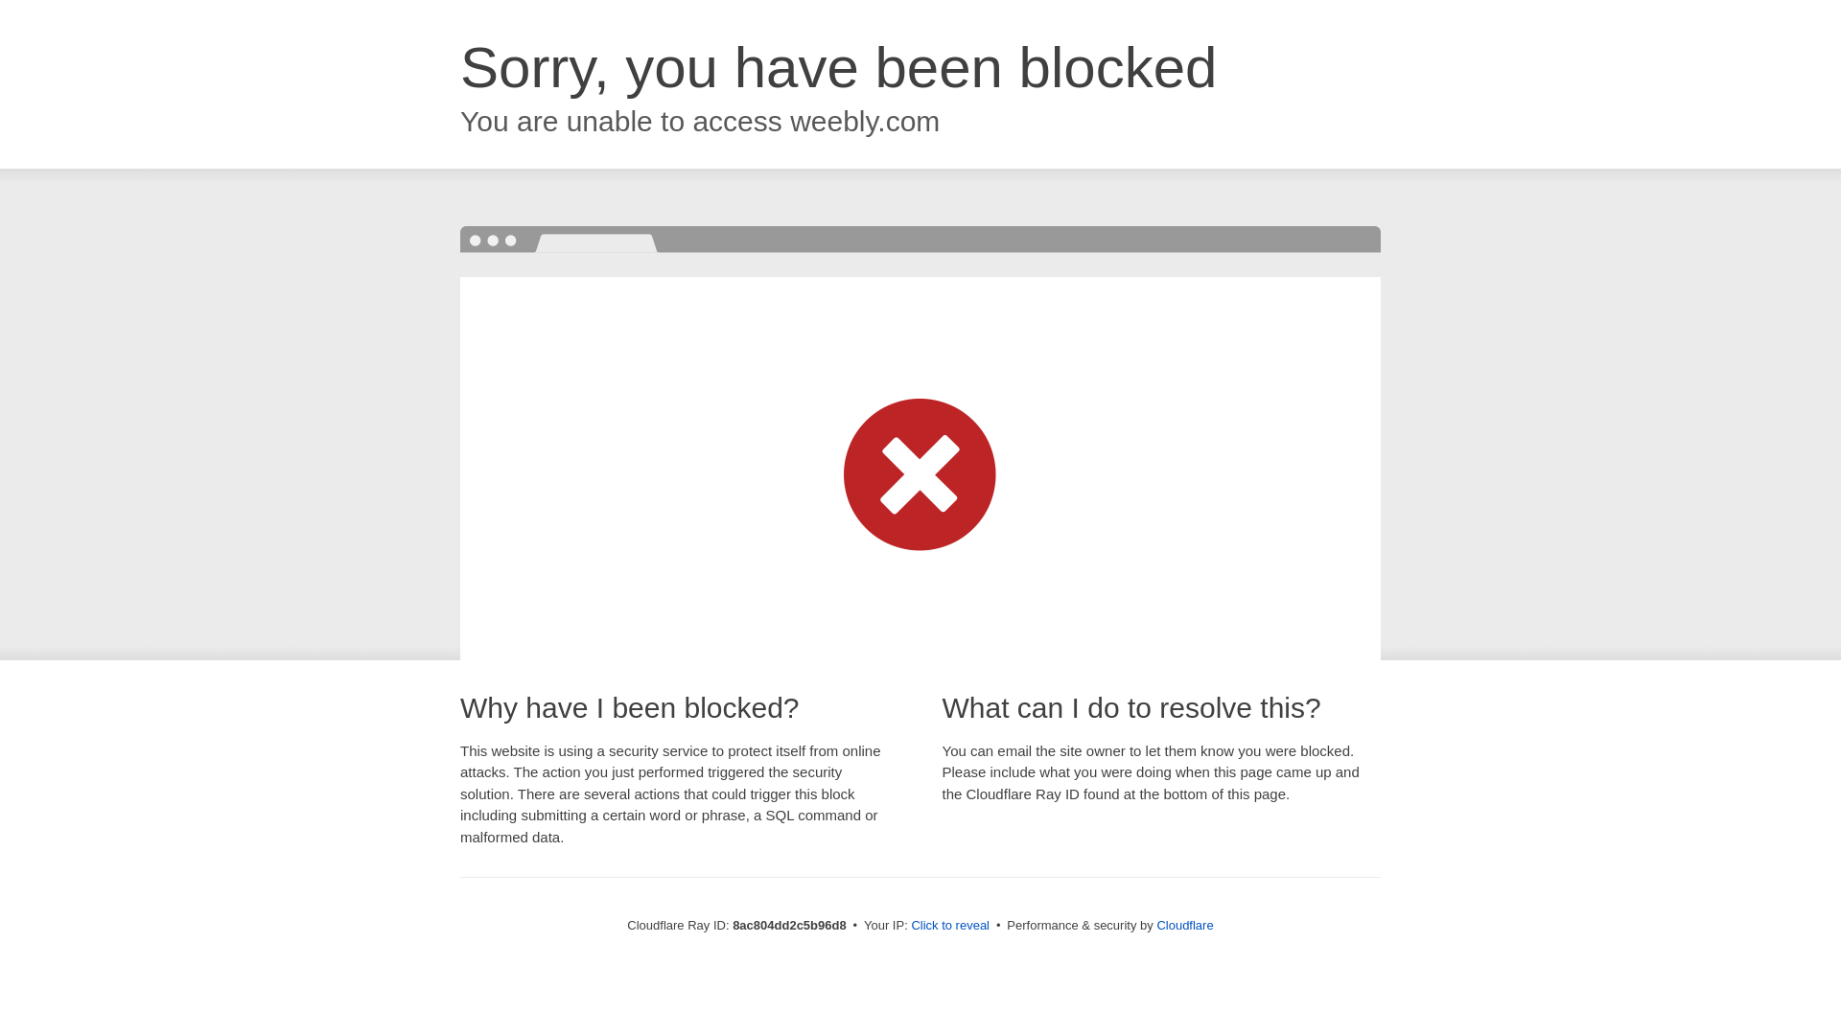  I want to click on Click to reveal, so click(950, 926).